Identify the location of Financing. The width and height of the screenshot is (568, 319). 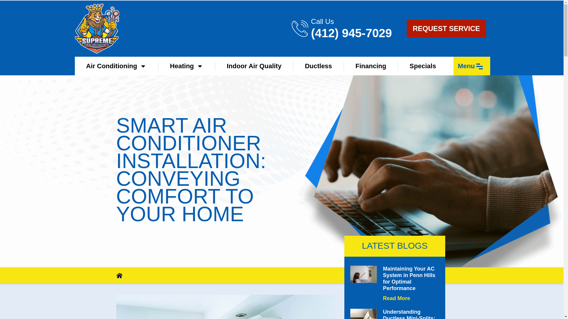
(371, 66).